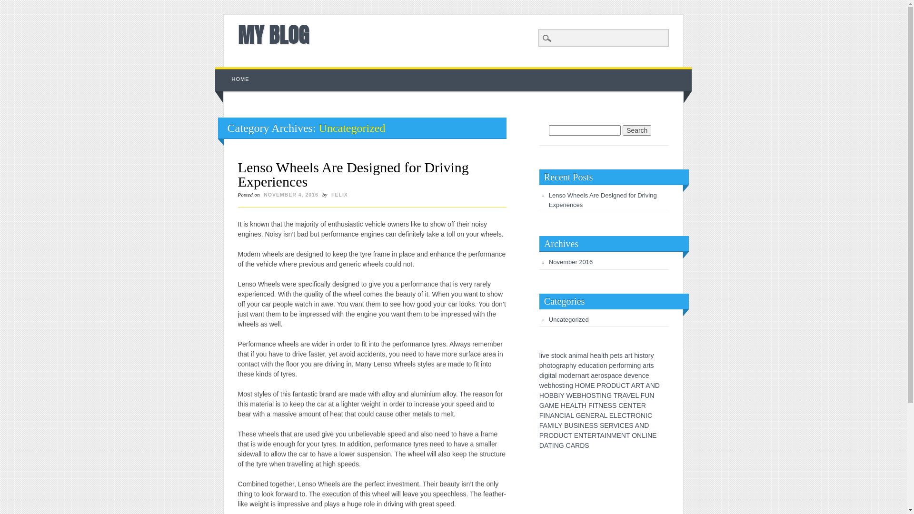 The image size is (914, 514). Describe the element at coordinates (646, 425) in the screenshot. I see `D` at that location.